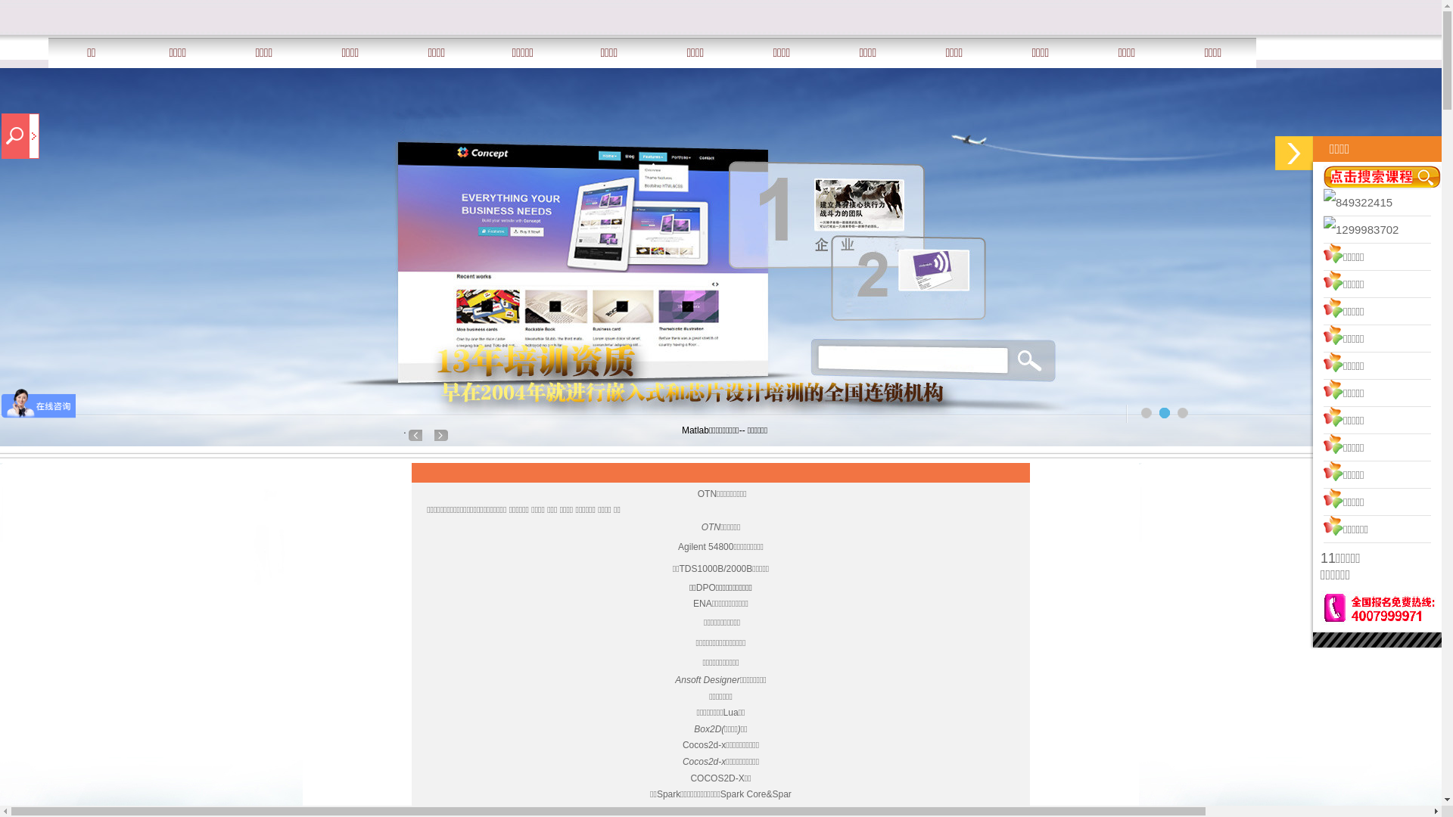  Describe the element at coordinates (706, 587) in the screenshot. I see `DPO` at that location.